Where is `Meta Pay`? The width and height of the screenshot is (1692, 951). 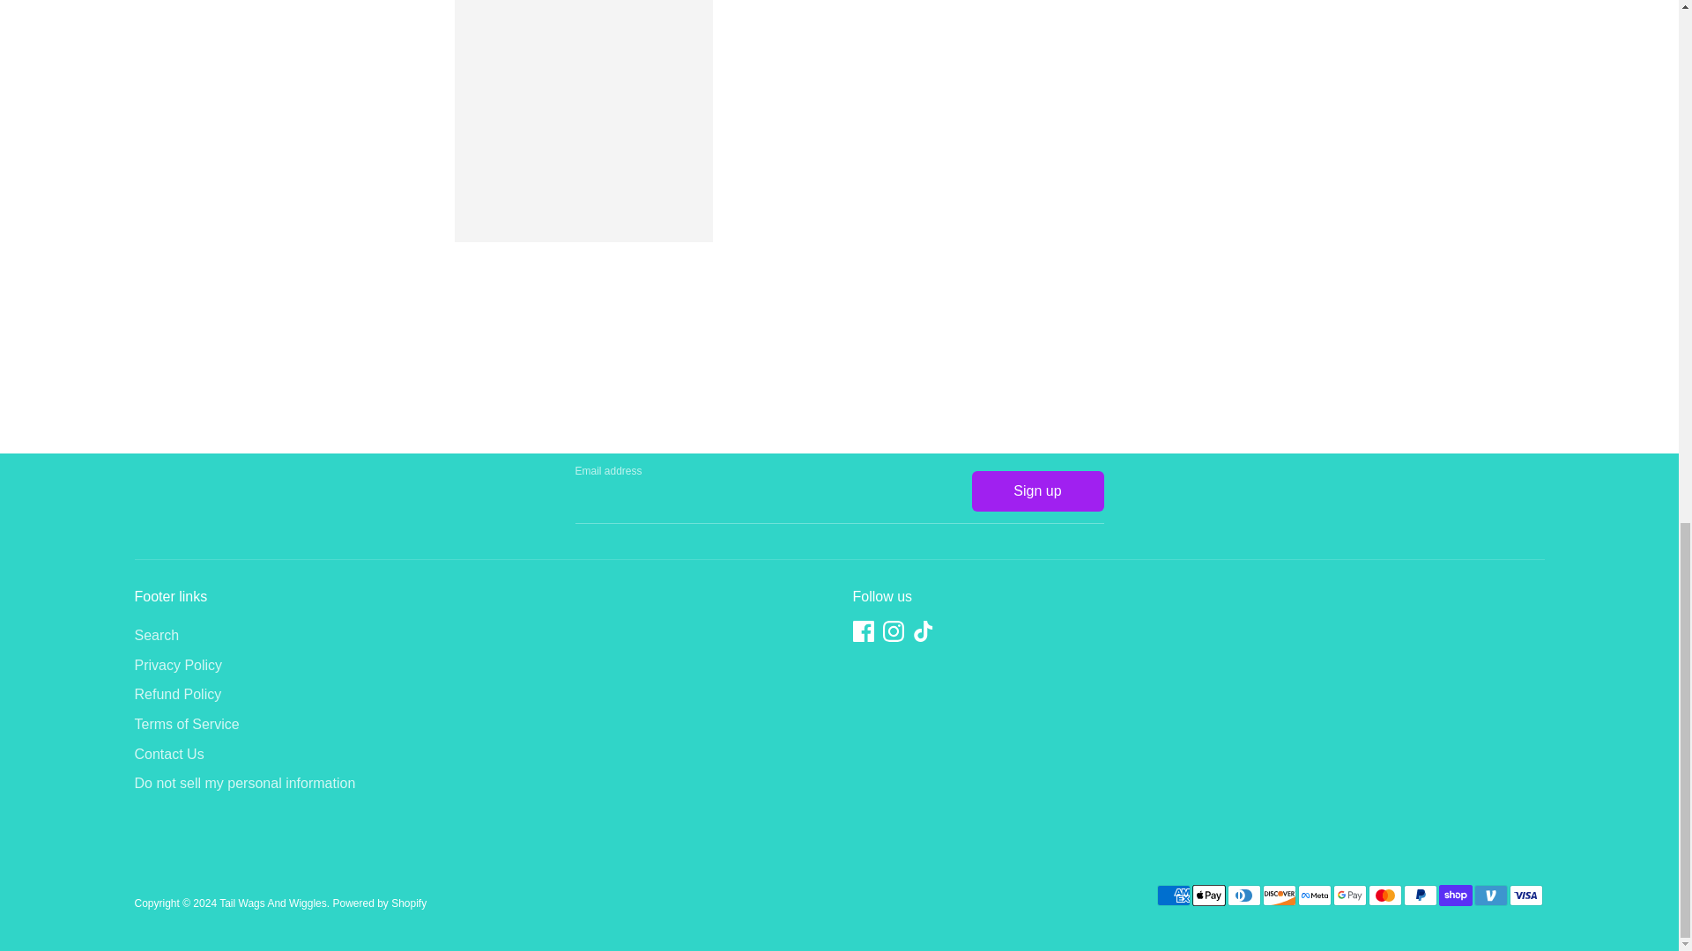 Meta Pay is located at coordinates (1313, 896).